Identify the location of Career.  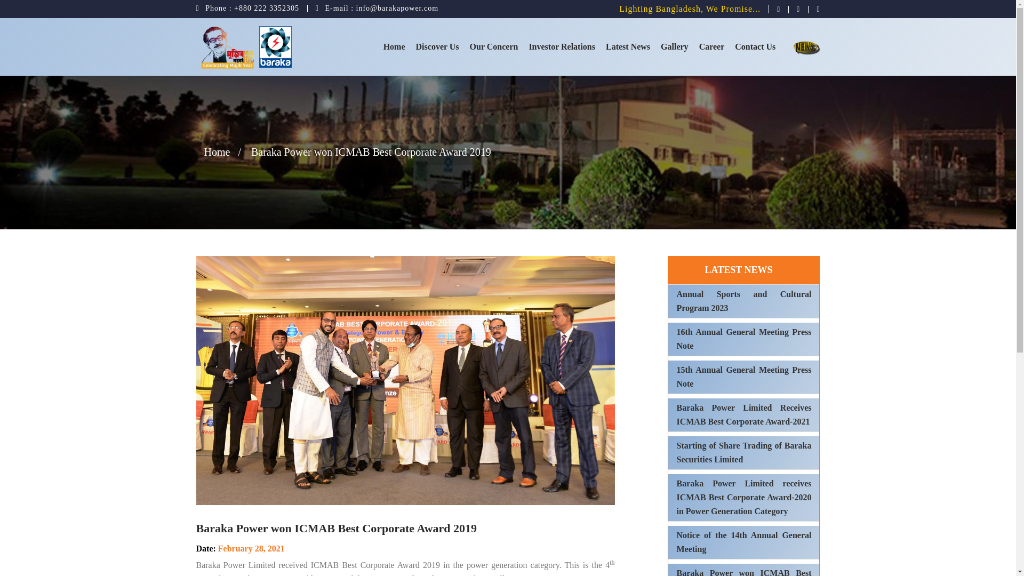
(711, 47).